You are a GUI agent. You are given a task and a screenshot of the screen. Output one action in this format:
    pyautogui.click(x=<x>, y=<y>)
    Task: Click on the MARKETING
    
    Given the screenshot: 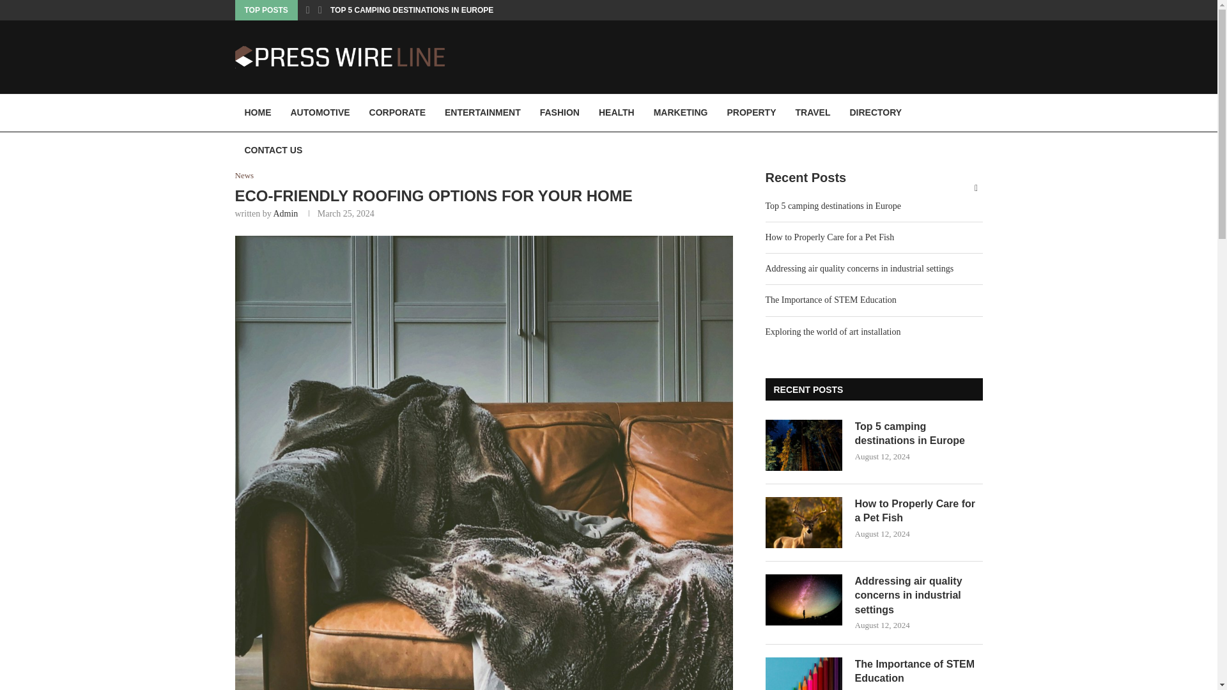 What is the action you would take?
    pyautogui.click(x=681, y=112)
    